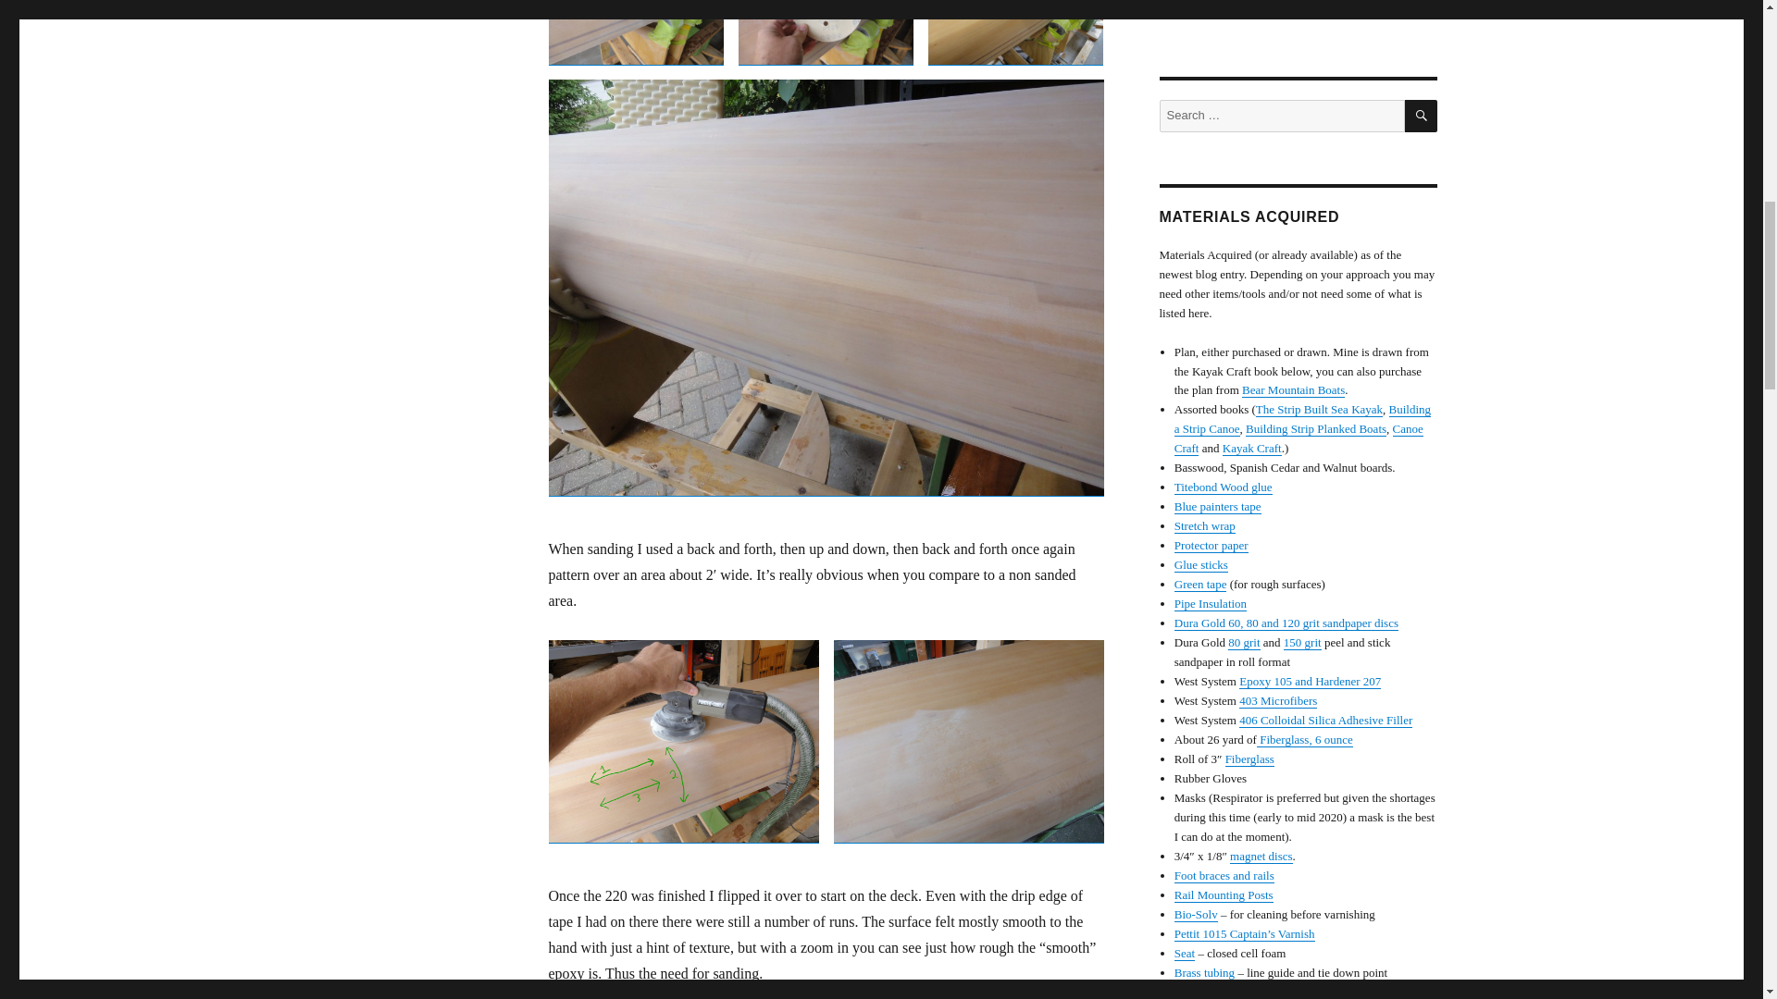 This screenshot has height=999, width=1777. Describe the element at coordinates (1251, 448) in the screenshot. I see `Kayak Craft` at that location.